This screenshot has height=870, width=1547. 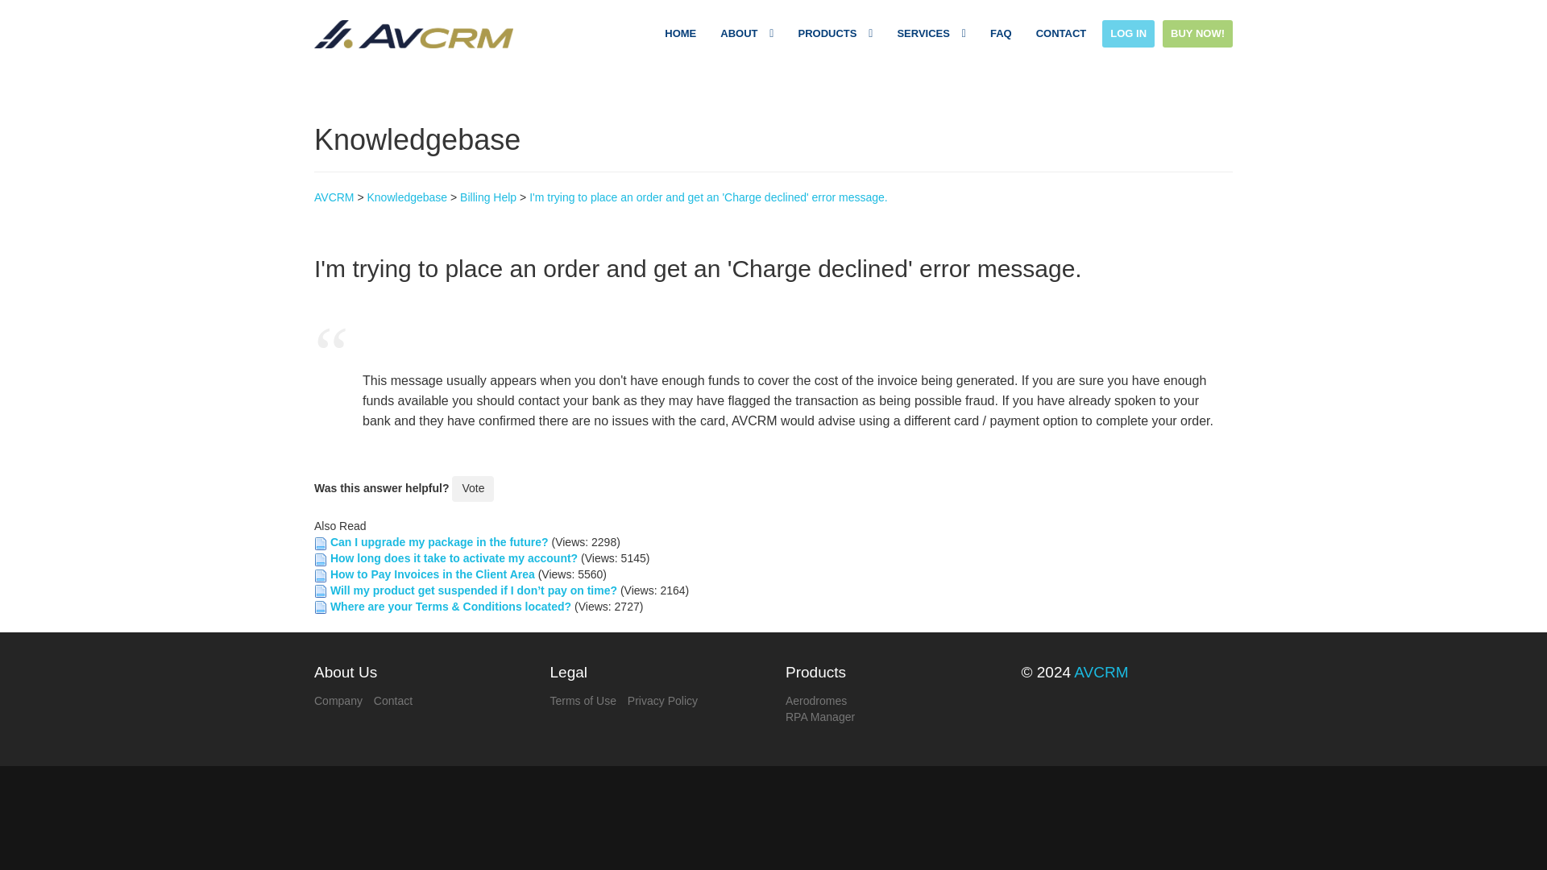 What do you see at coordinates (582, 701) in the screenshot?
I see `Terms of Use` at bounding box center [582, 701].